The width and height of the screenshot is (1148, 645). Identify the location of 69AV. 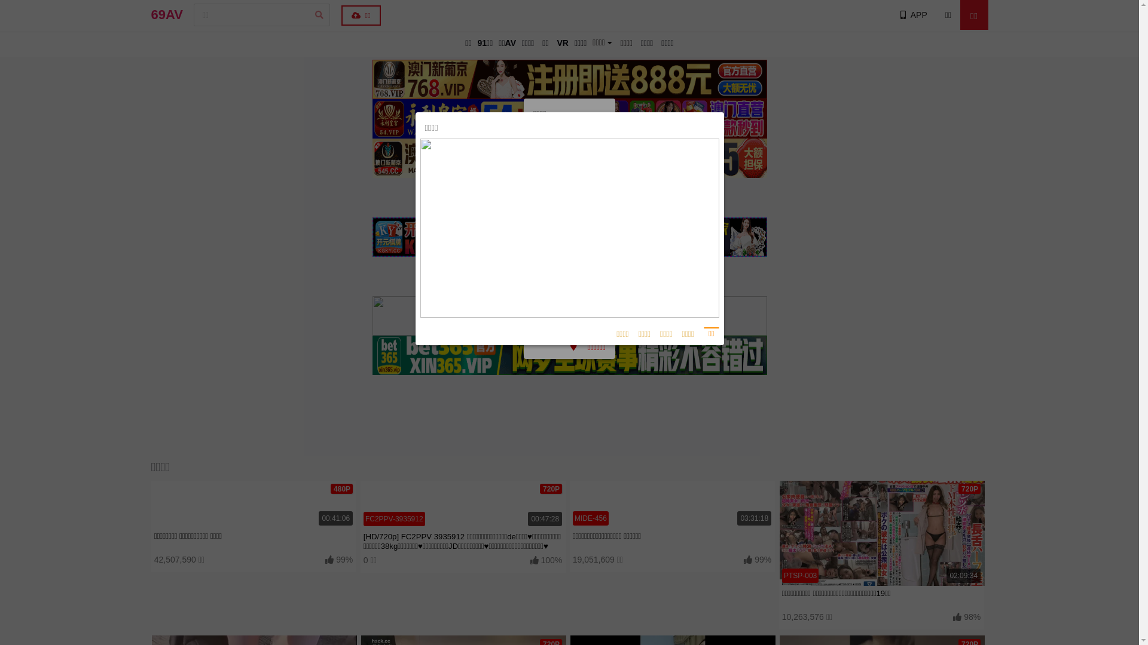
(166, 15).